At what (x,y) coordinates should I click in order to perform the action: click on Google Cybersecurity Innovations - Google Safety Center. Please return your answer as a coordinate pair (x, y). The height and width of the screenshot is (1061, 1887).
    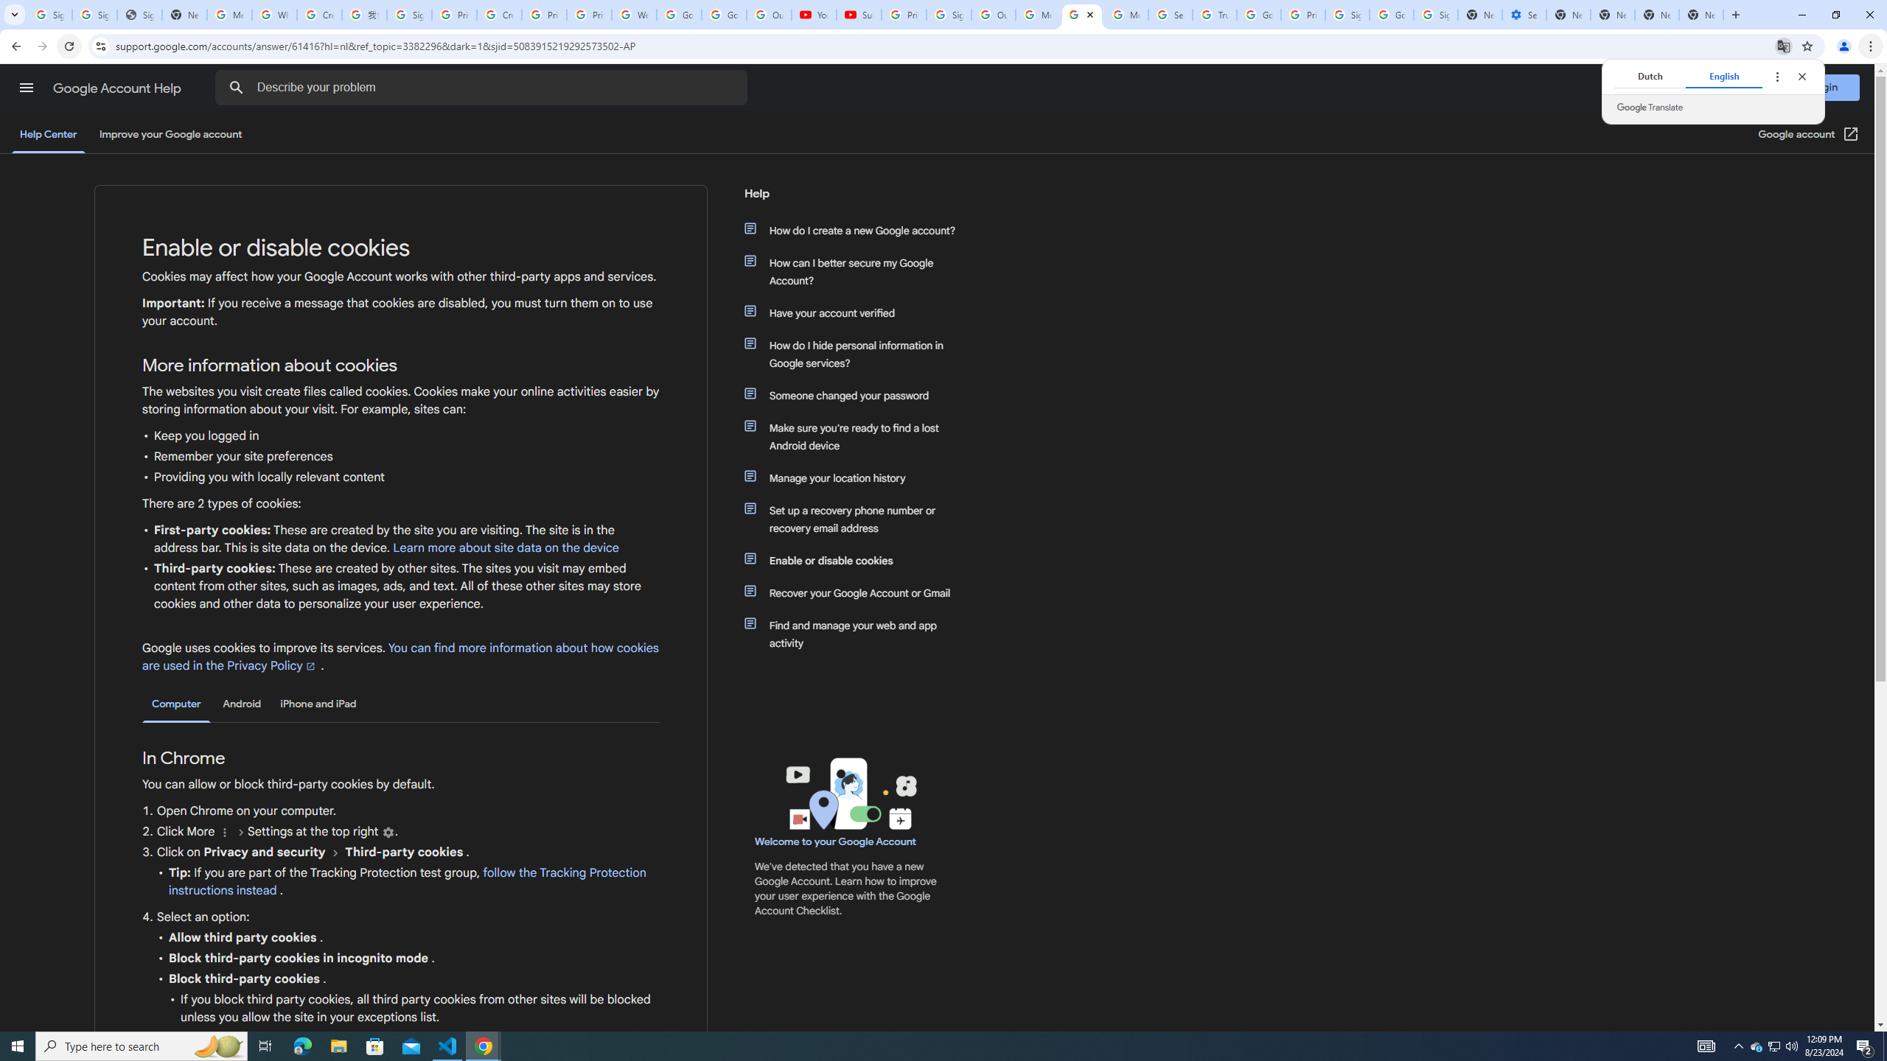
    Looking at the image, I should click on (1392, 15).